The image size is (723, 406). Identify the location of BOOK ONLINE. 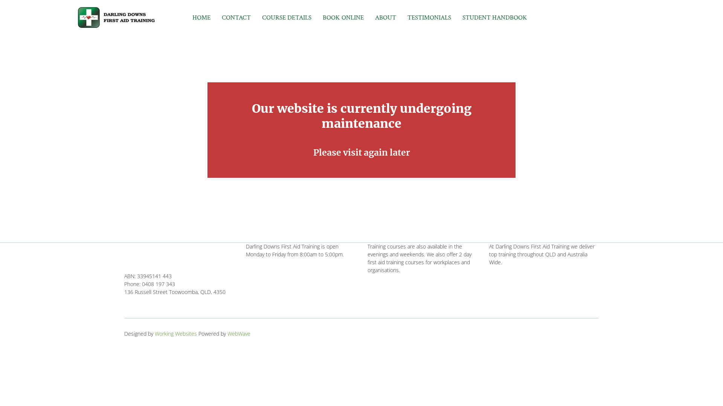
(343, 17).